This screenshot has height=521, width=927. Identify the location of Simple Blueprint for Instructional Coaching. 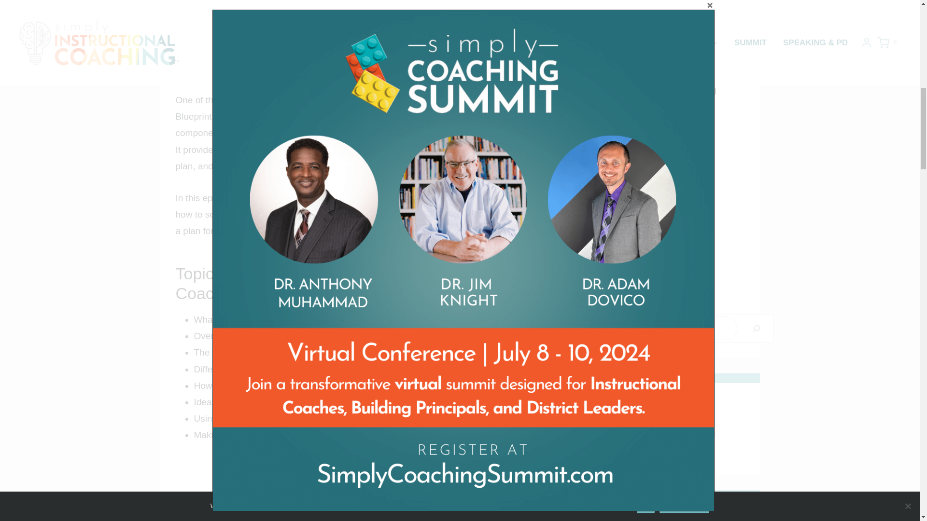
(673, 82).